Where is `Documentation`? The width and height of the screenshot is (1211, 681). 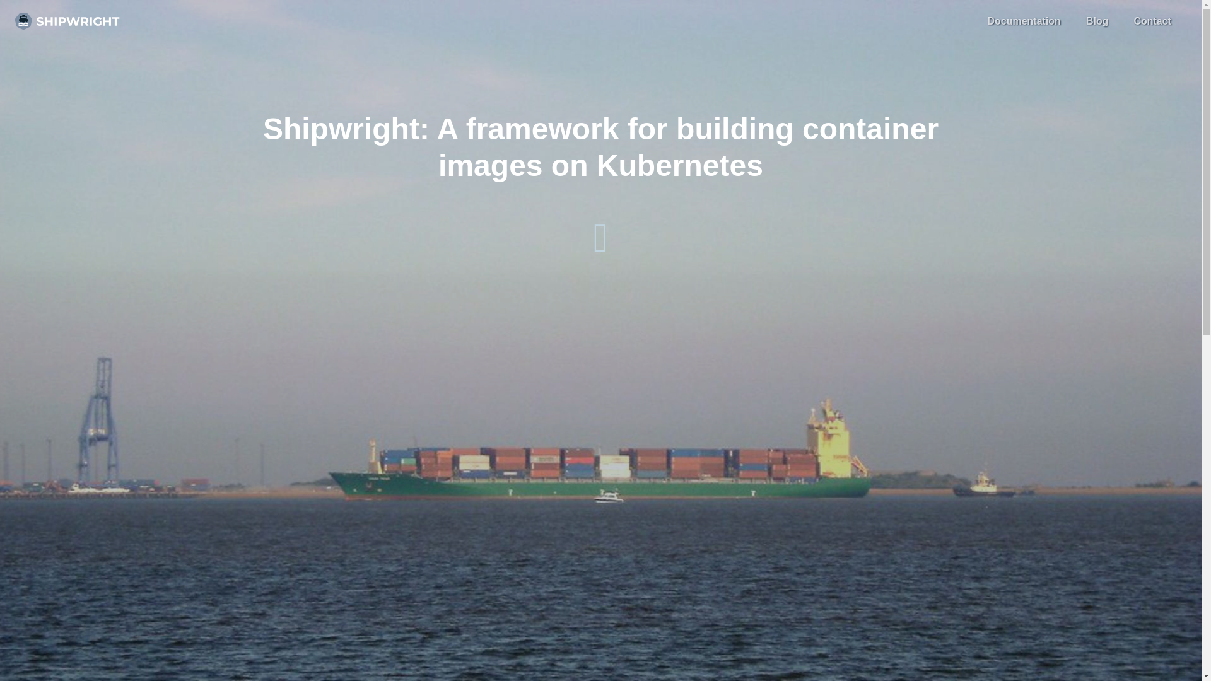
Documentation is located at coordinates (1024, 21).